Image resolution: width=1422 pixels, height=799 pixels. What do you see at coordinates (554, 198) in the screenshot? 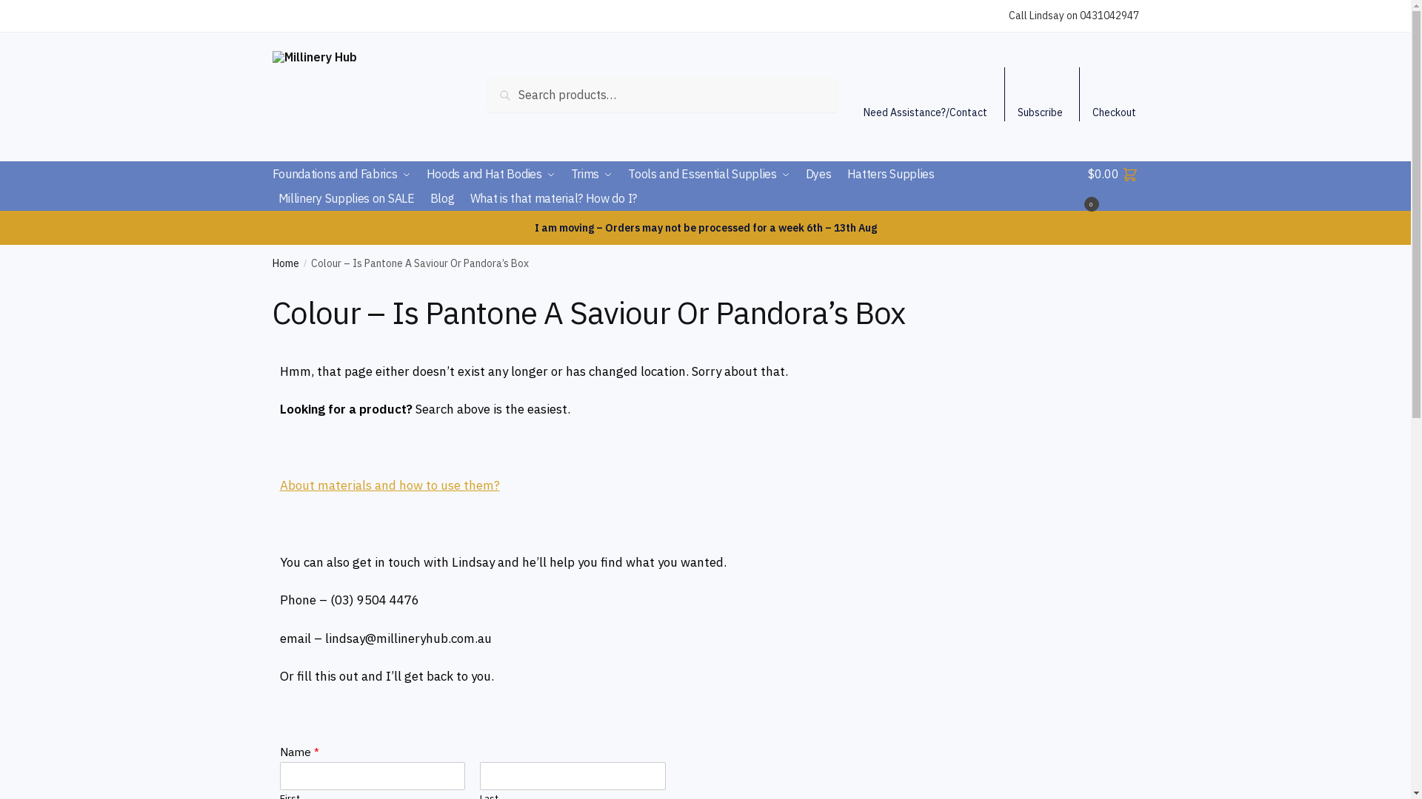
I see `What is that material? How do I?` at bounding box center [554, 198].